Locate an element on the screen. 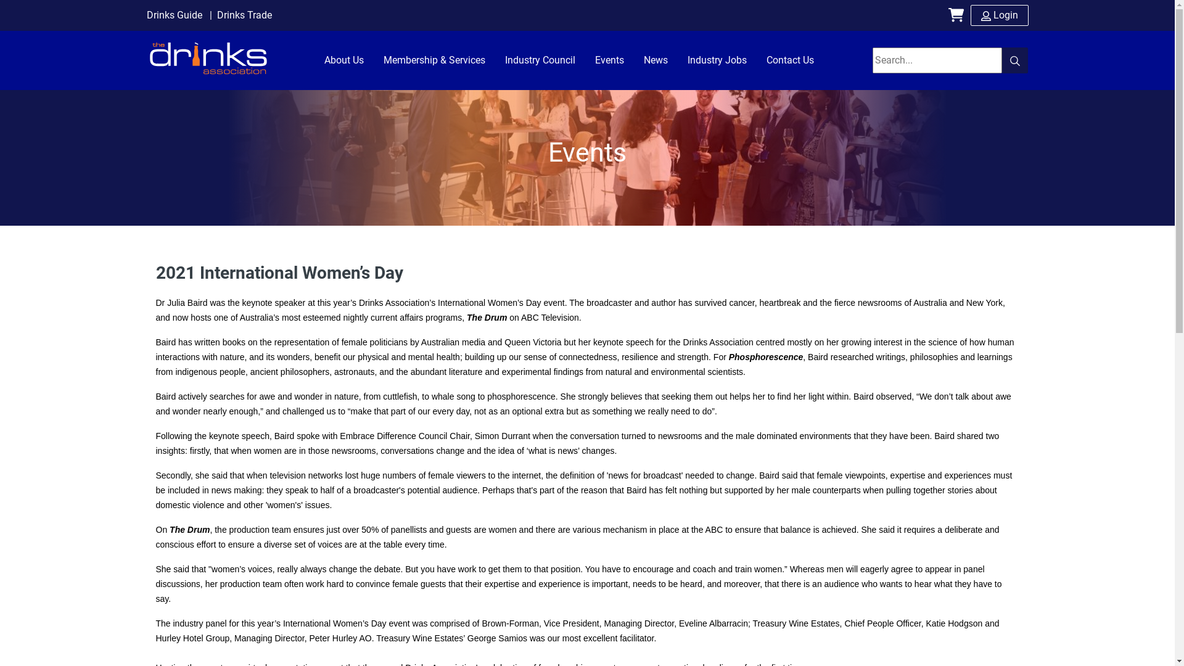 The height and width of the screenshot is (666, 1184). Drinks Trade is located at coordinates (238, 15).